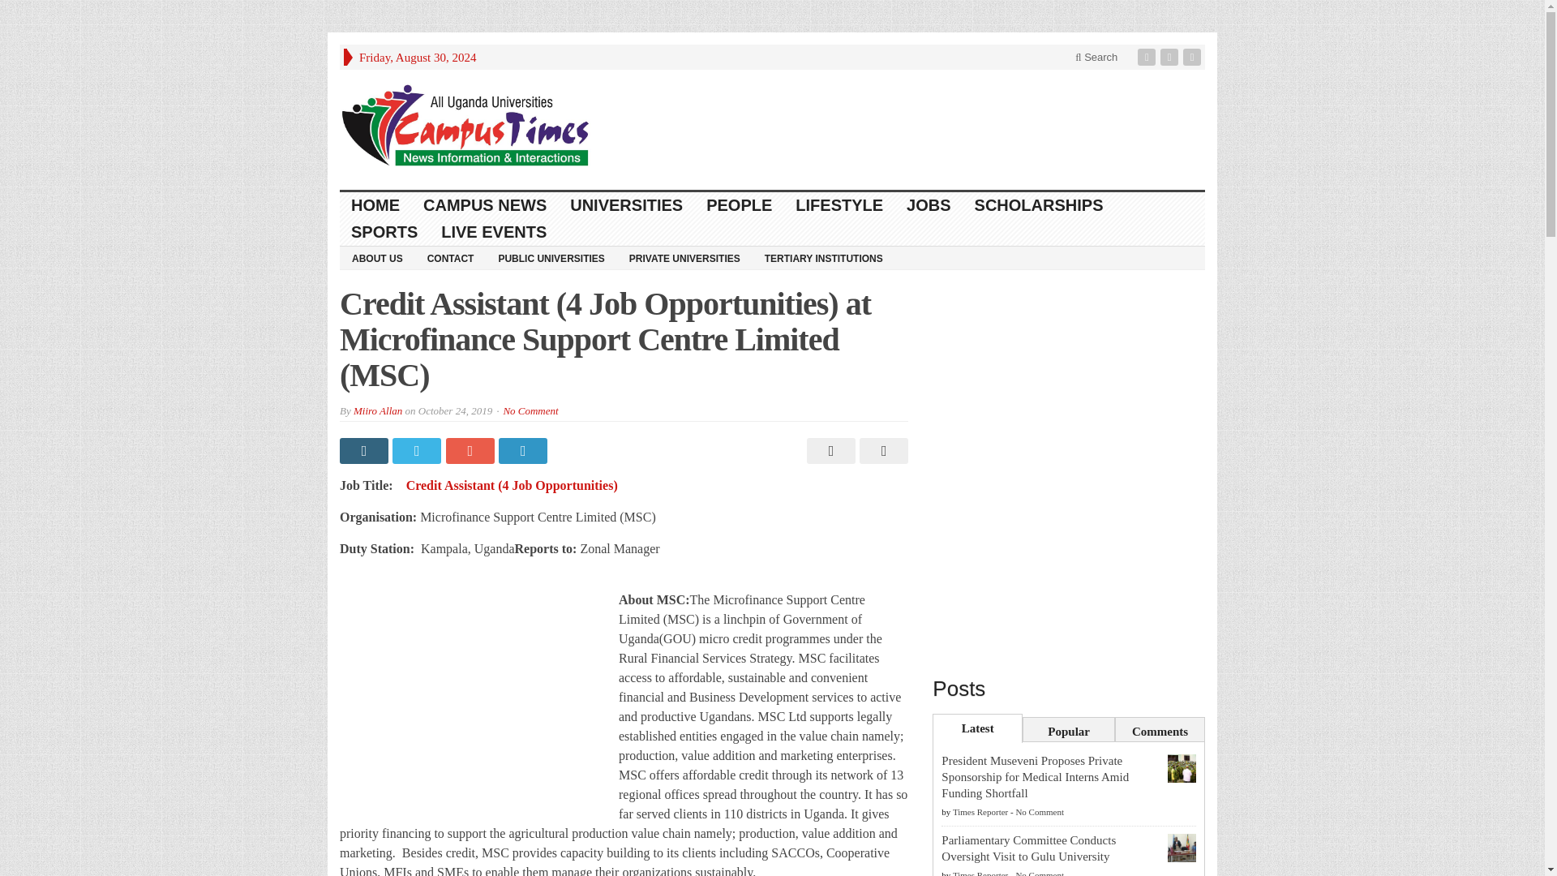  What do you see at coordinates (475, 691) in the screenshot?
I see `Advertisement` at bounding box center [475, 691].